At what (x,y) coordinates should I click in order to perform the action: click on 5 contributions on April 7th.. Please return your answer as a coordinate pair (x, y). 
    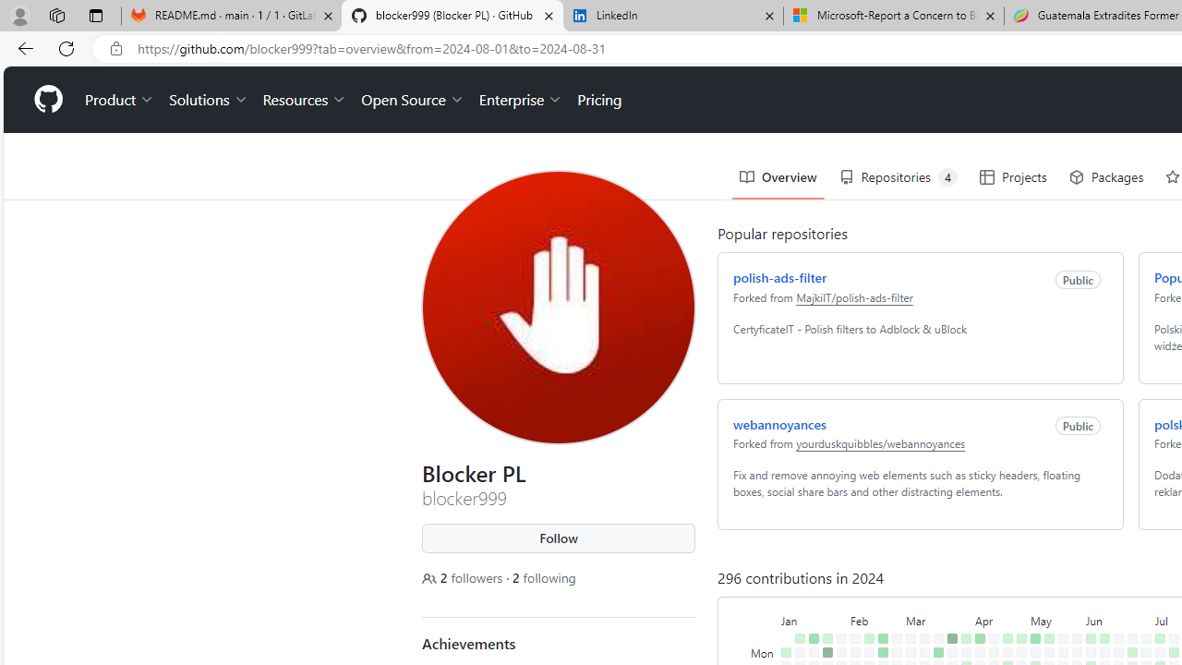
    Looking at the image, I should click on (981, 638).